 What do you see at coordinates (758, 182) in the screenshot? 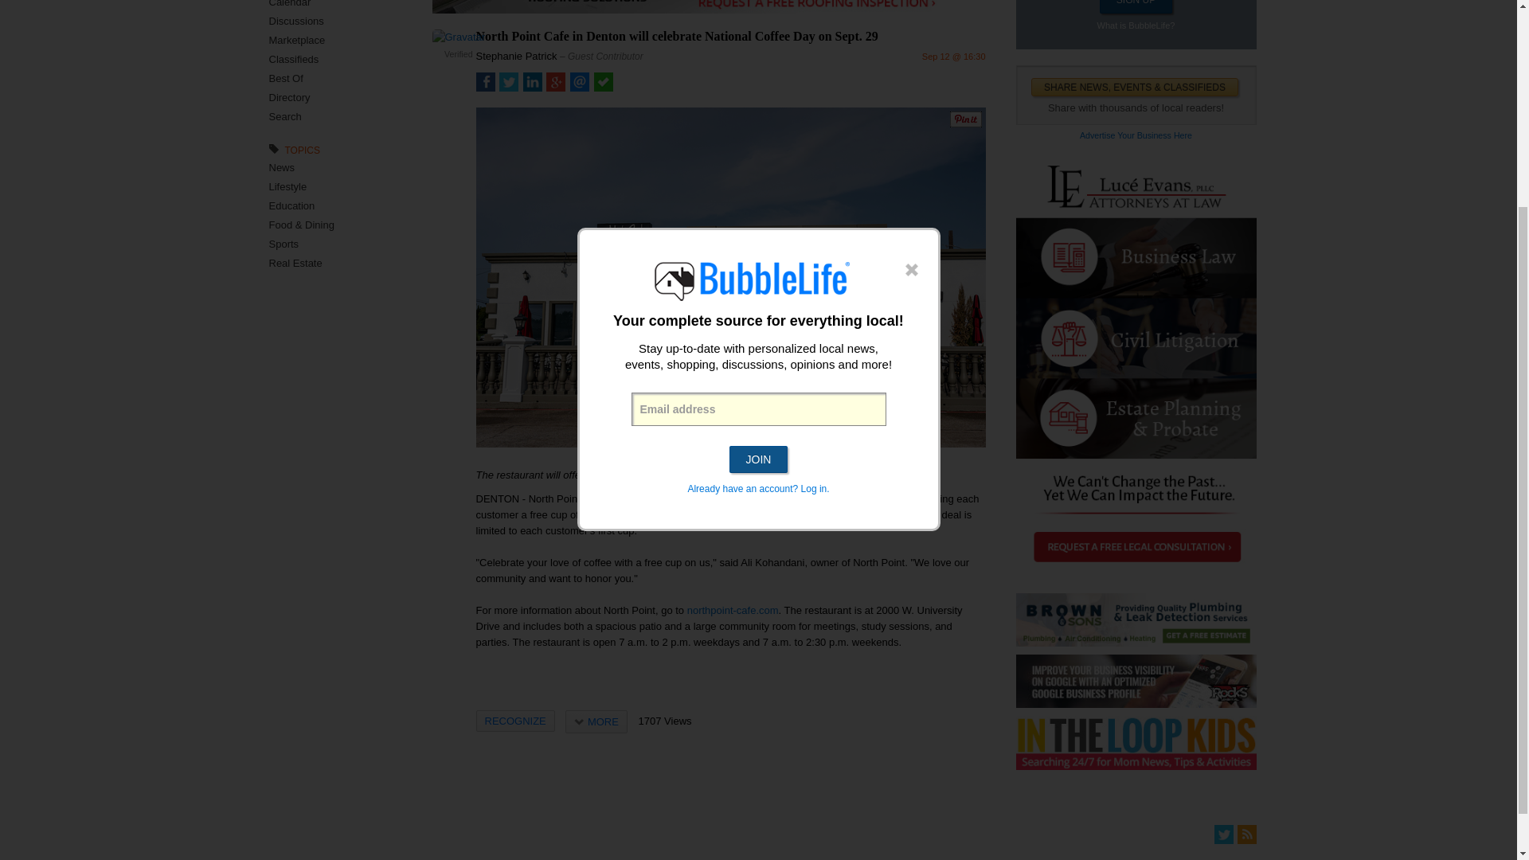
I see `Join` at bounding box center [758, 182].